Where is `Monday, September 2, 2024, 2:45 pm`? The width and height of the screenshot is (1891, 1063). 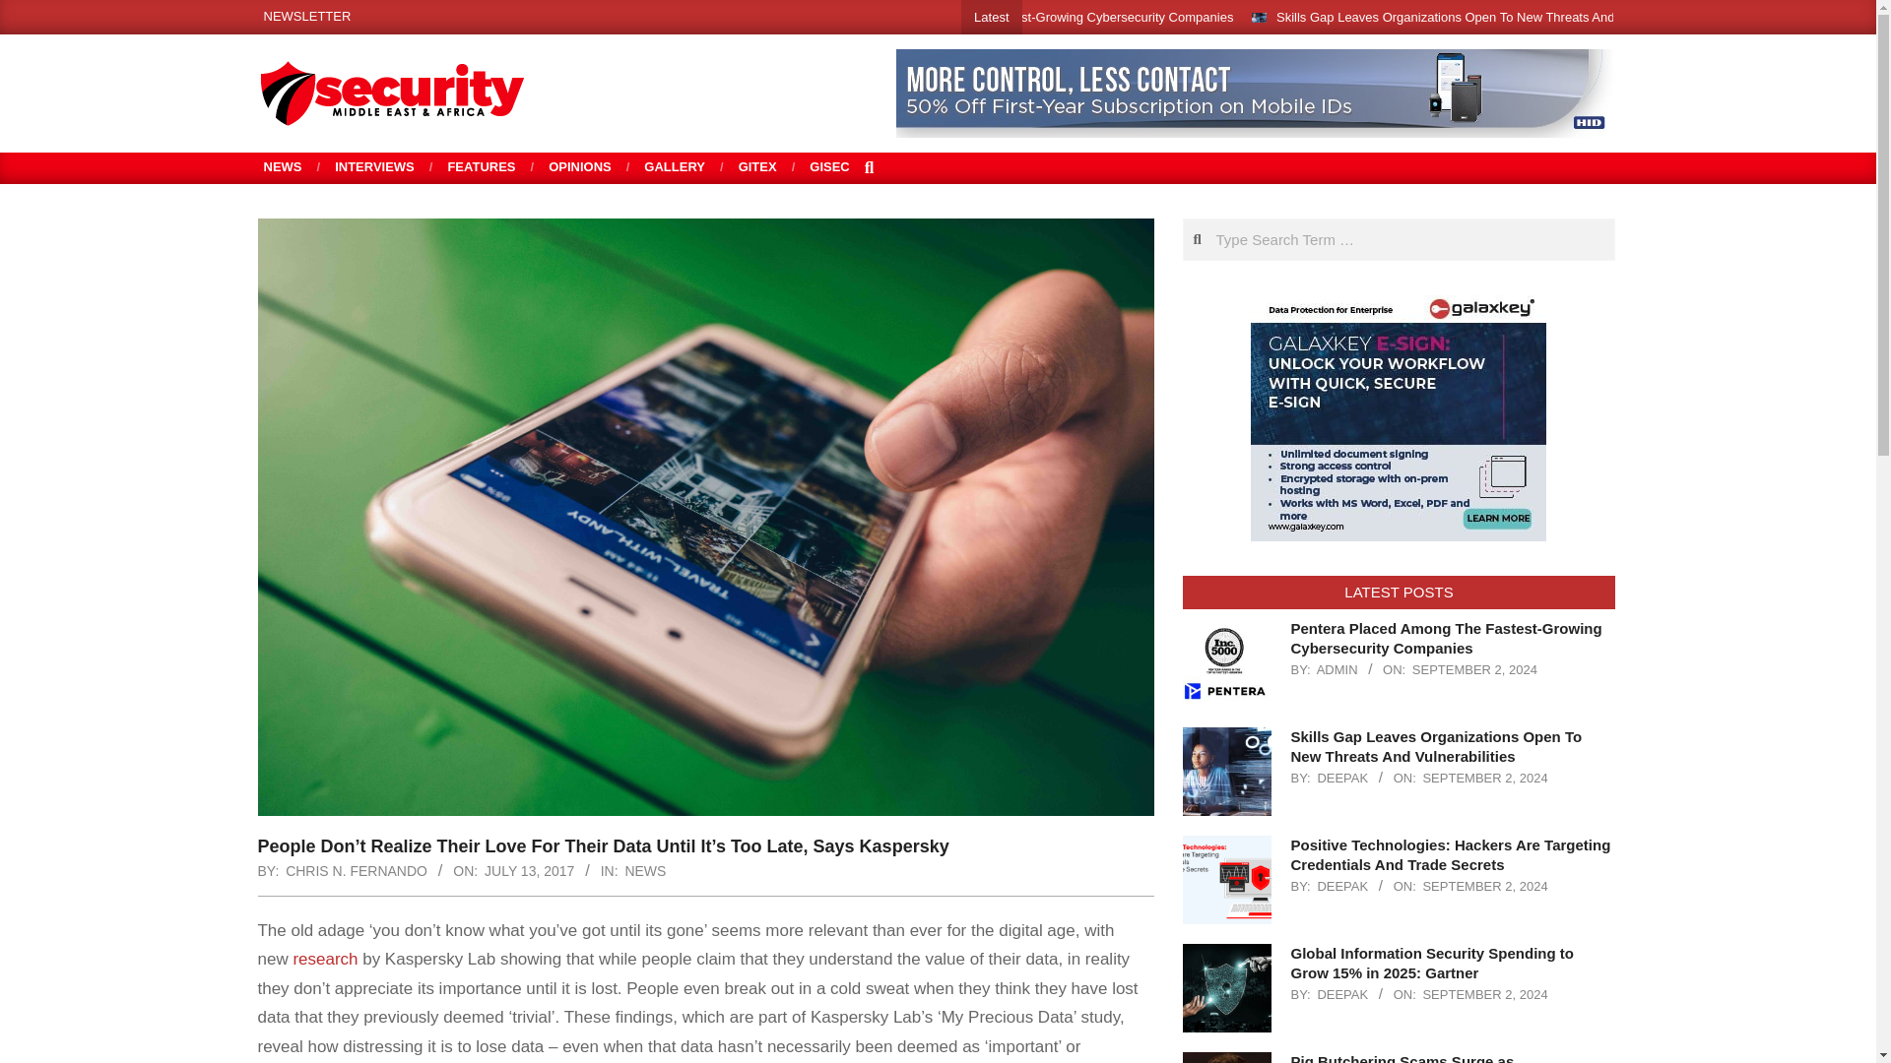
Monday, September 2, 2024, 2:45 pm is located at coordinates (1483, 778).